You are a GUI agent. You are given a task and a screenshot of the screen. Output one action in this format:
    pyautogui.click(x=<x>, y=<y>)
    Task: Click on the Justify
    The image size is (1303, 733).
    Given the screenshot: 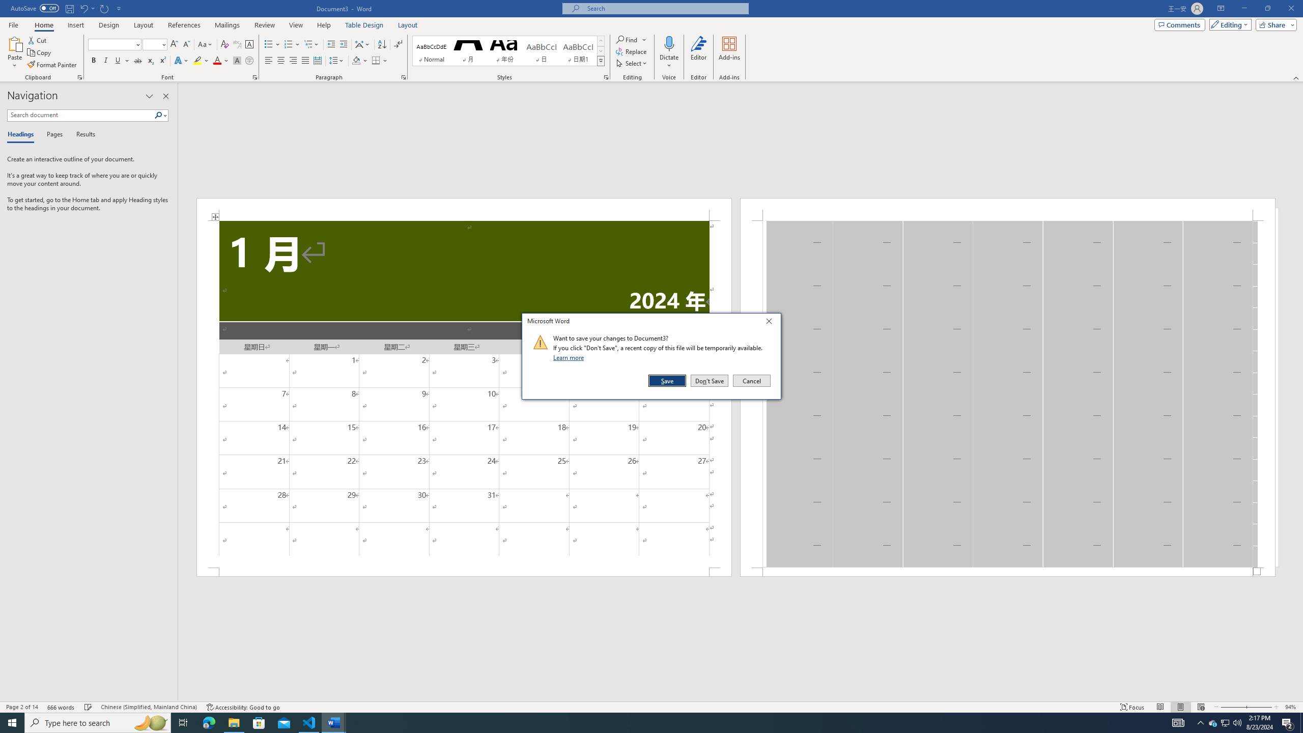 What is the action you would take?
    pyautogui.click(x=305, y=61)
    